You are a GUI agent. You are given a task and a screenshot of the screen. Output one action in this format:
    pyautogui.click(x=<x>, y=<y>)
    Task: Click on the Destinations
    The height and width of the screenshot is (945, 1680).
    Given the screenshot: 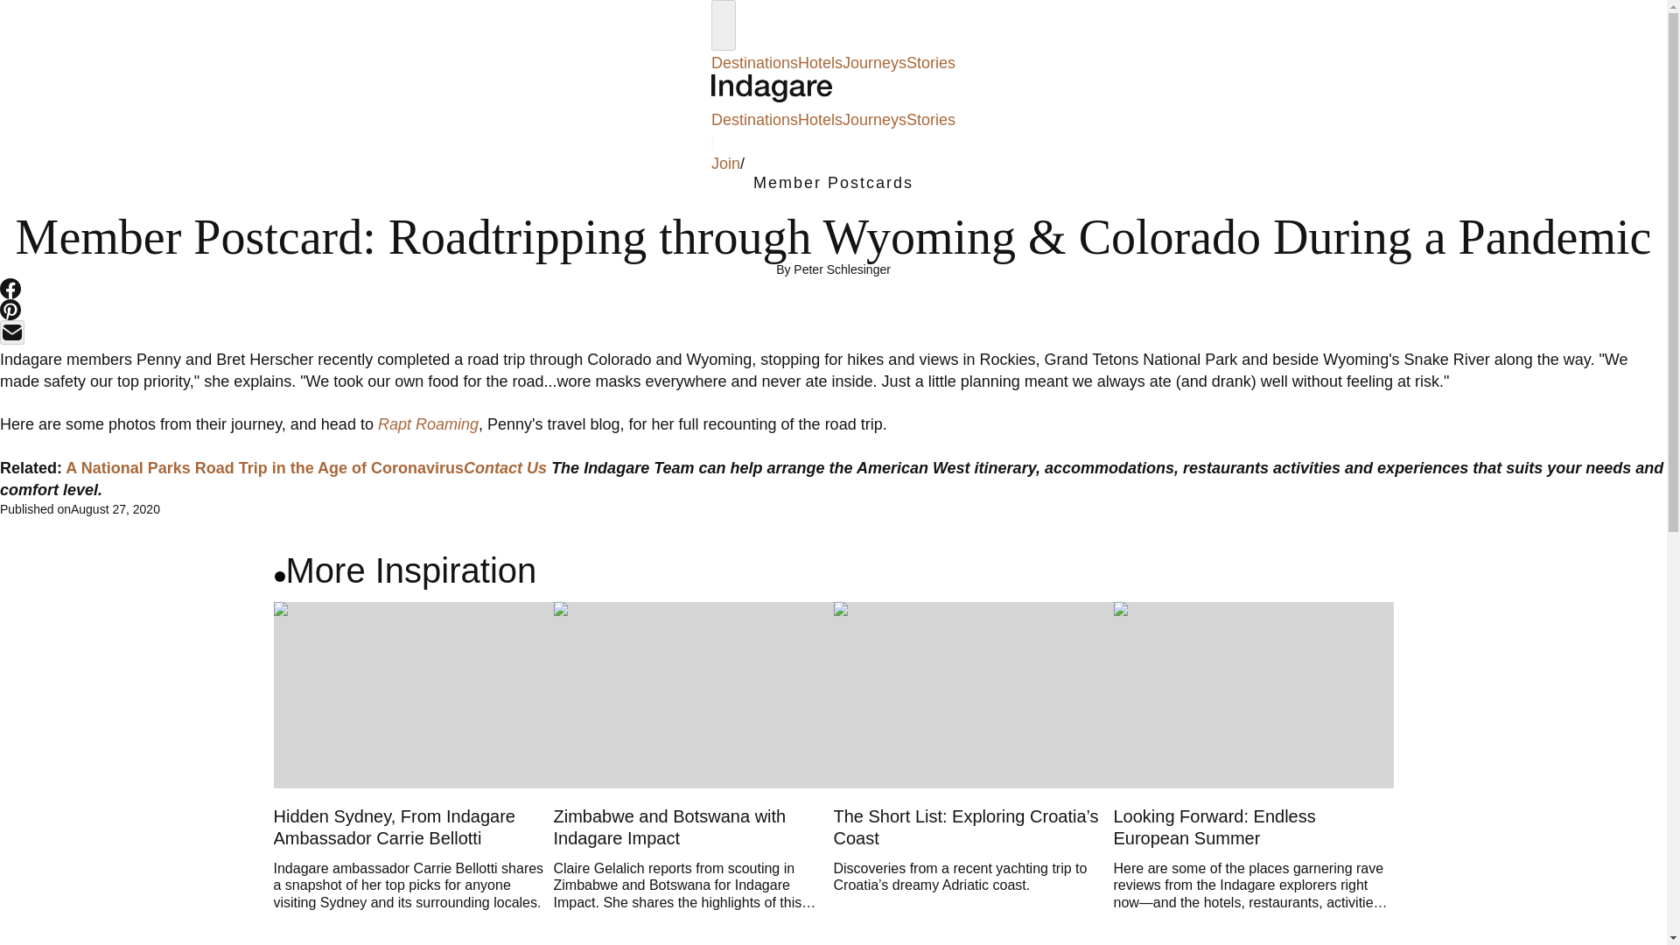 What is the action you would take?
    pyautogui.click(x=754, y=63)
    